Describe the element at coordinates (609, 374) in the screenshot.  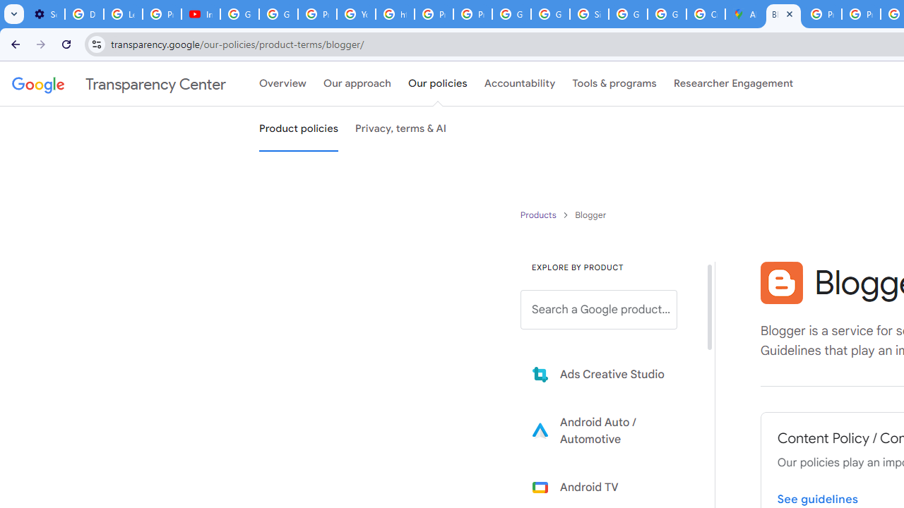
I see `Learn more about Ads Creative Studio` at that location.